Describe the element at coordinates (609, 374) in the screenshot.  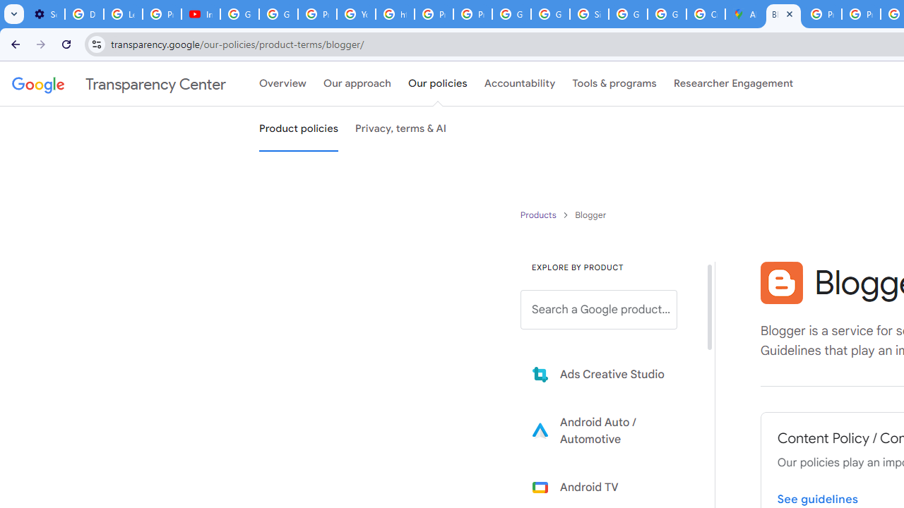
I see `Learn more about Ads Creative Studio` at that location.